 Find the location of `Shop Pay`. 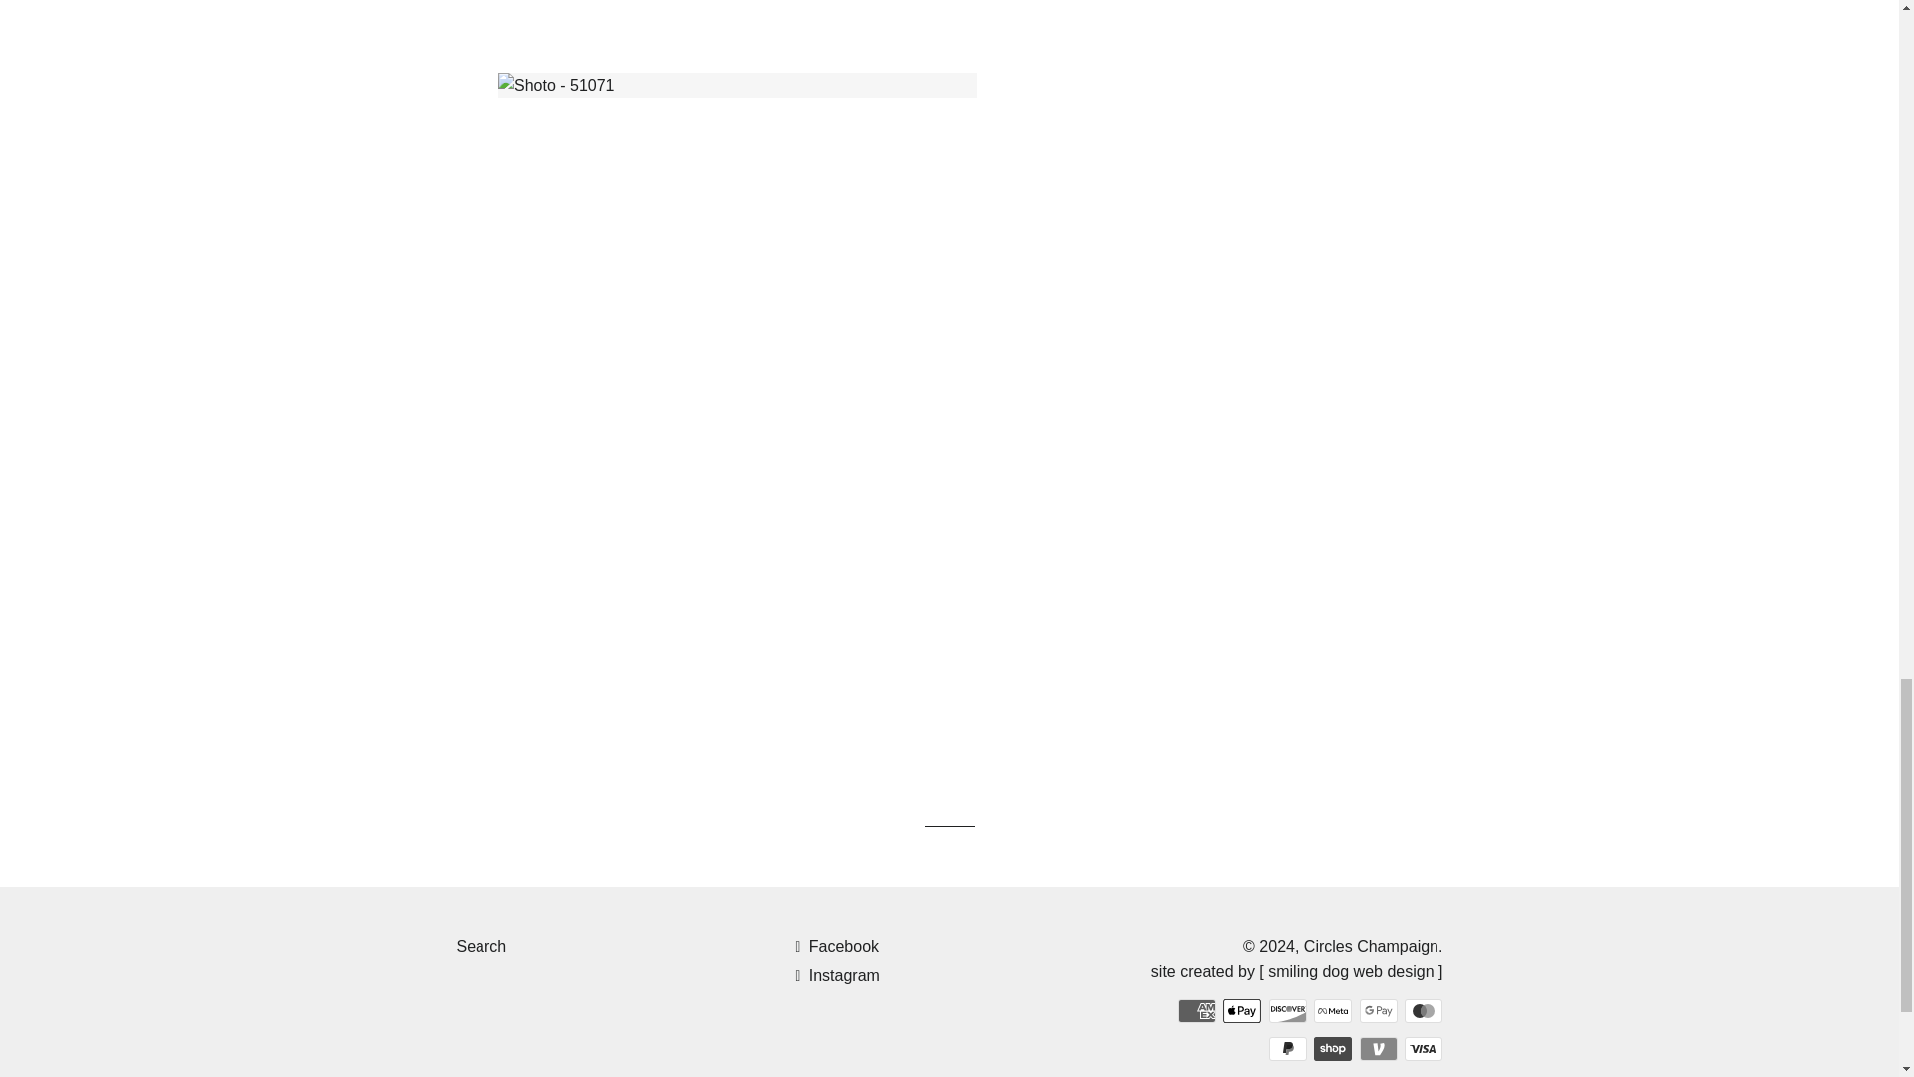

Shop Pay is located at coordinates (1332, 1049).